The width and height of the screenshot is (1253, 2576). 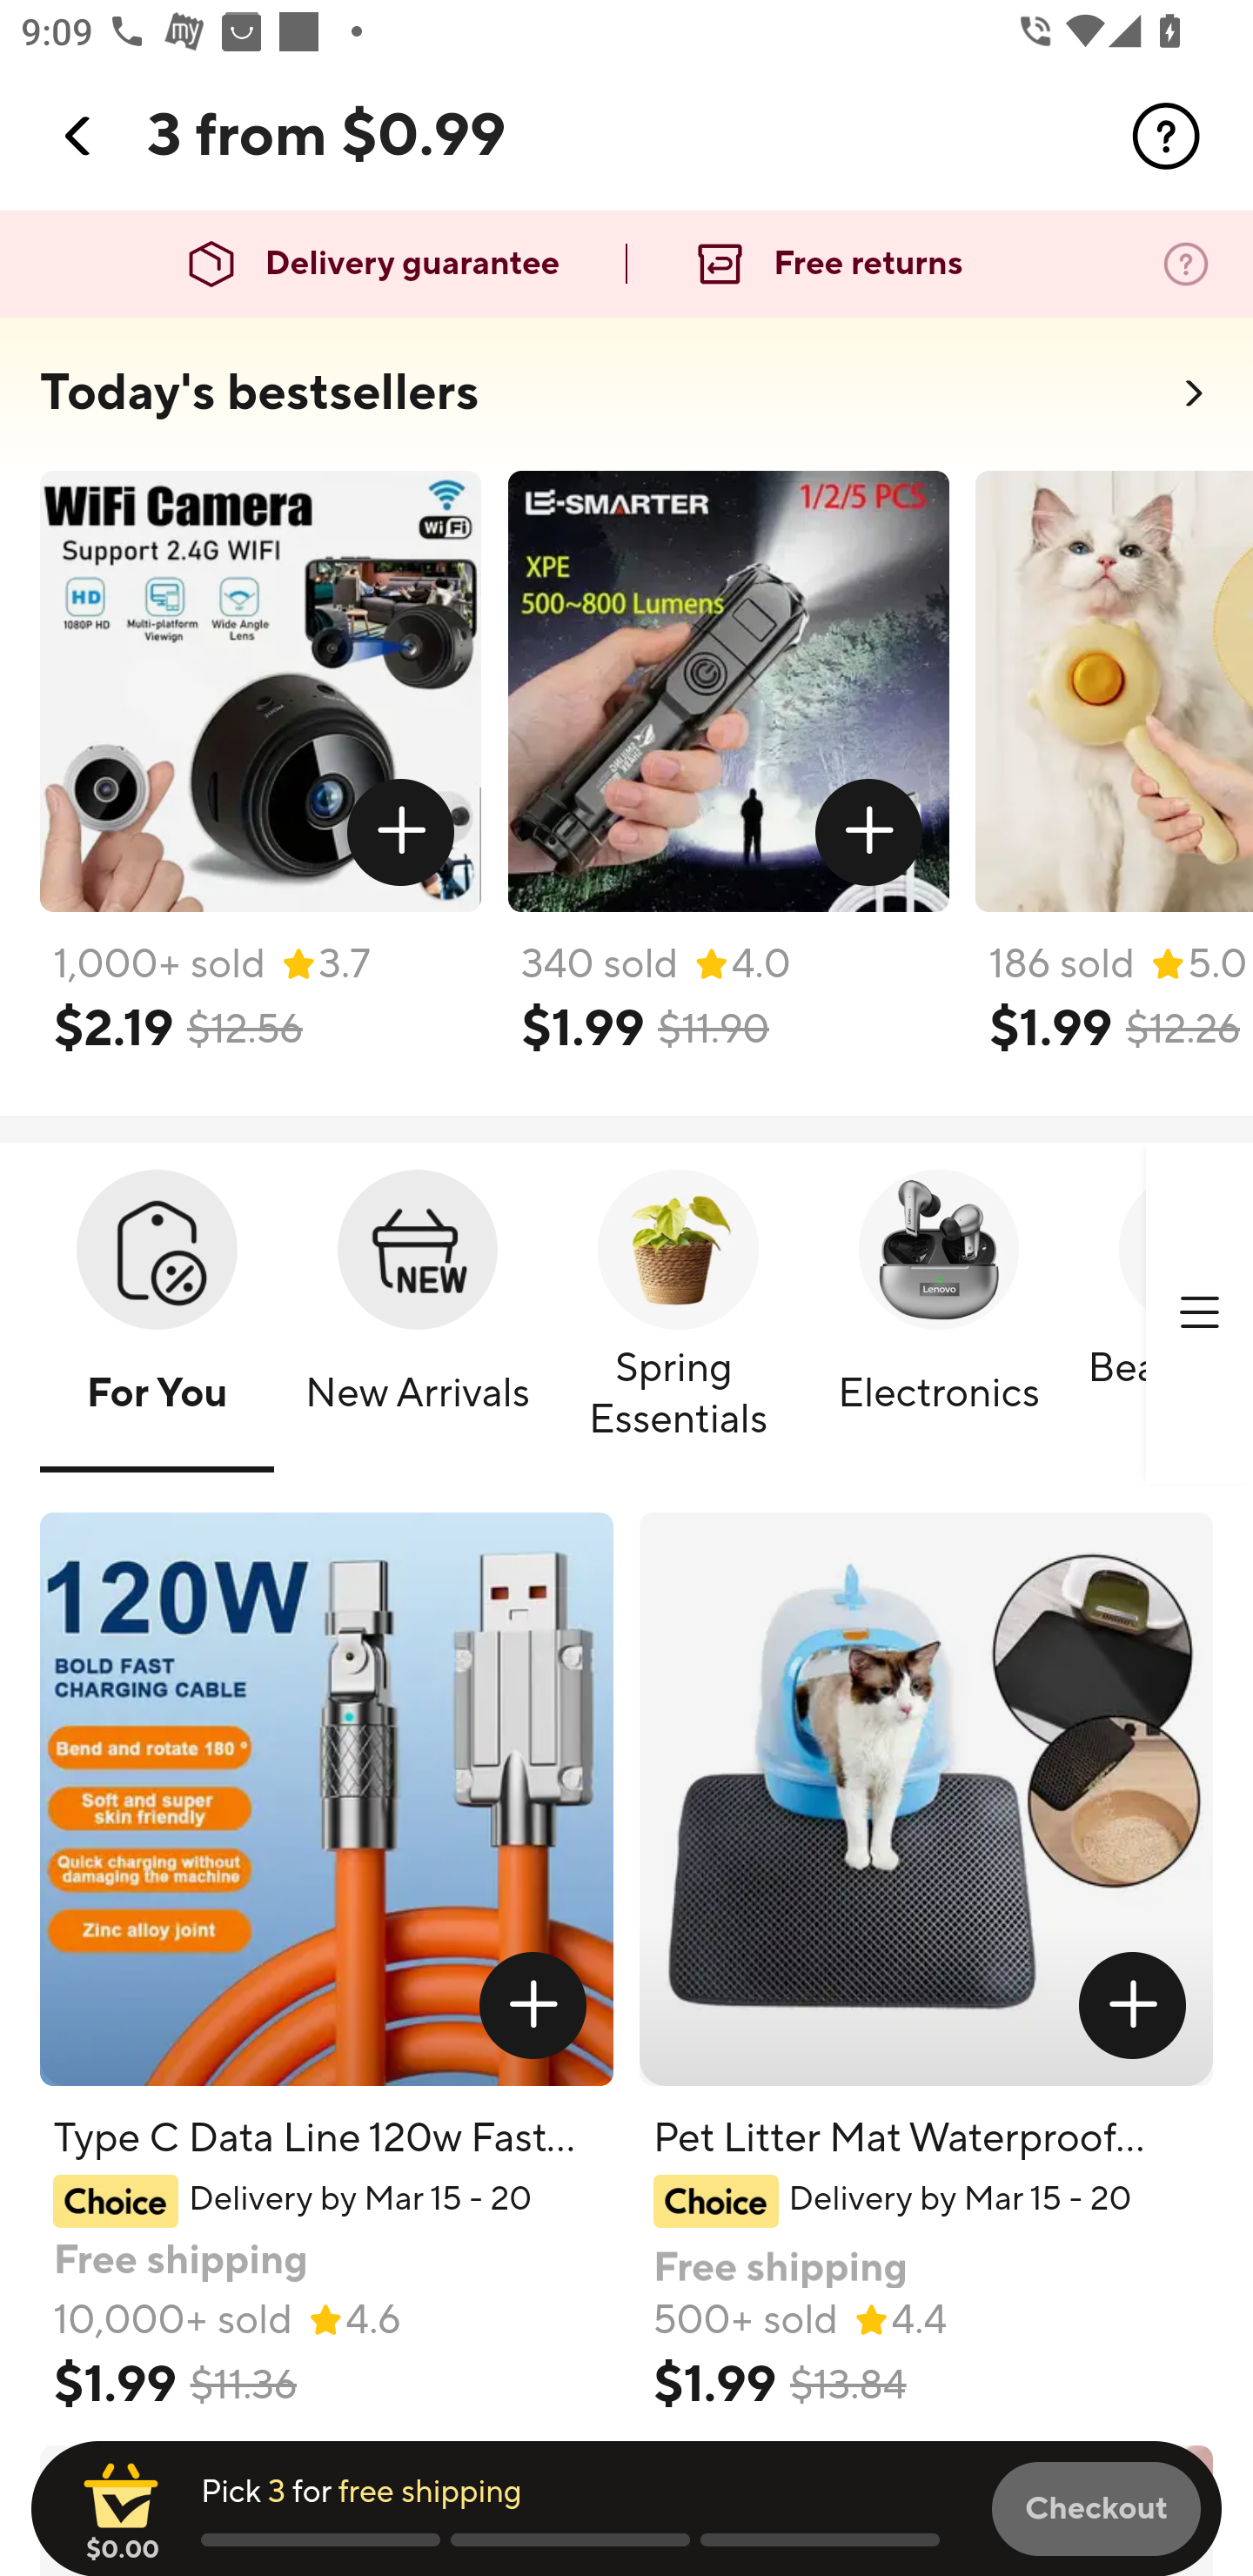 What do you see at coordinates (1166, 136) in the screenshot?
I see `` at bounding box center [1166, 136].